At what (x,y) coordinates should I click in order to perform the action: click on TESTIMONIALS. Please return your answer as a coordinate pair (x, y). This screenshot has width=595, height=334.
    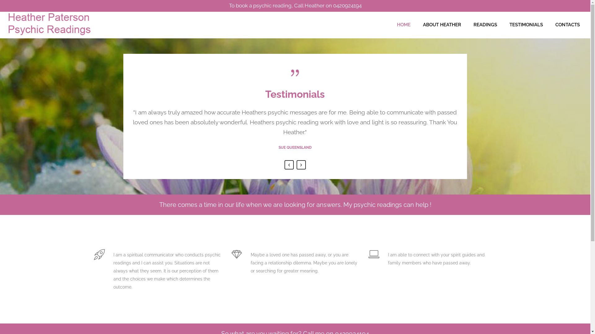
    Looking at the image, I should click on (526, 25).